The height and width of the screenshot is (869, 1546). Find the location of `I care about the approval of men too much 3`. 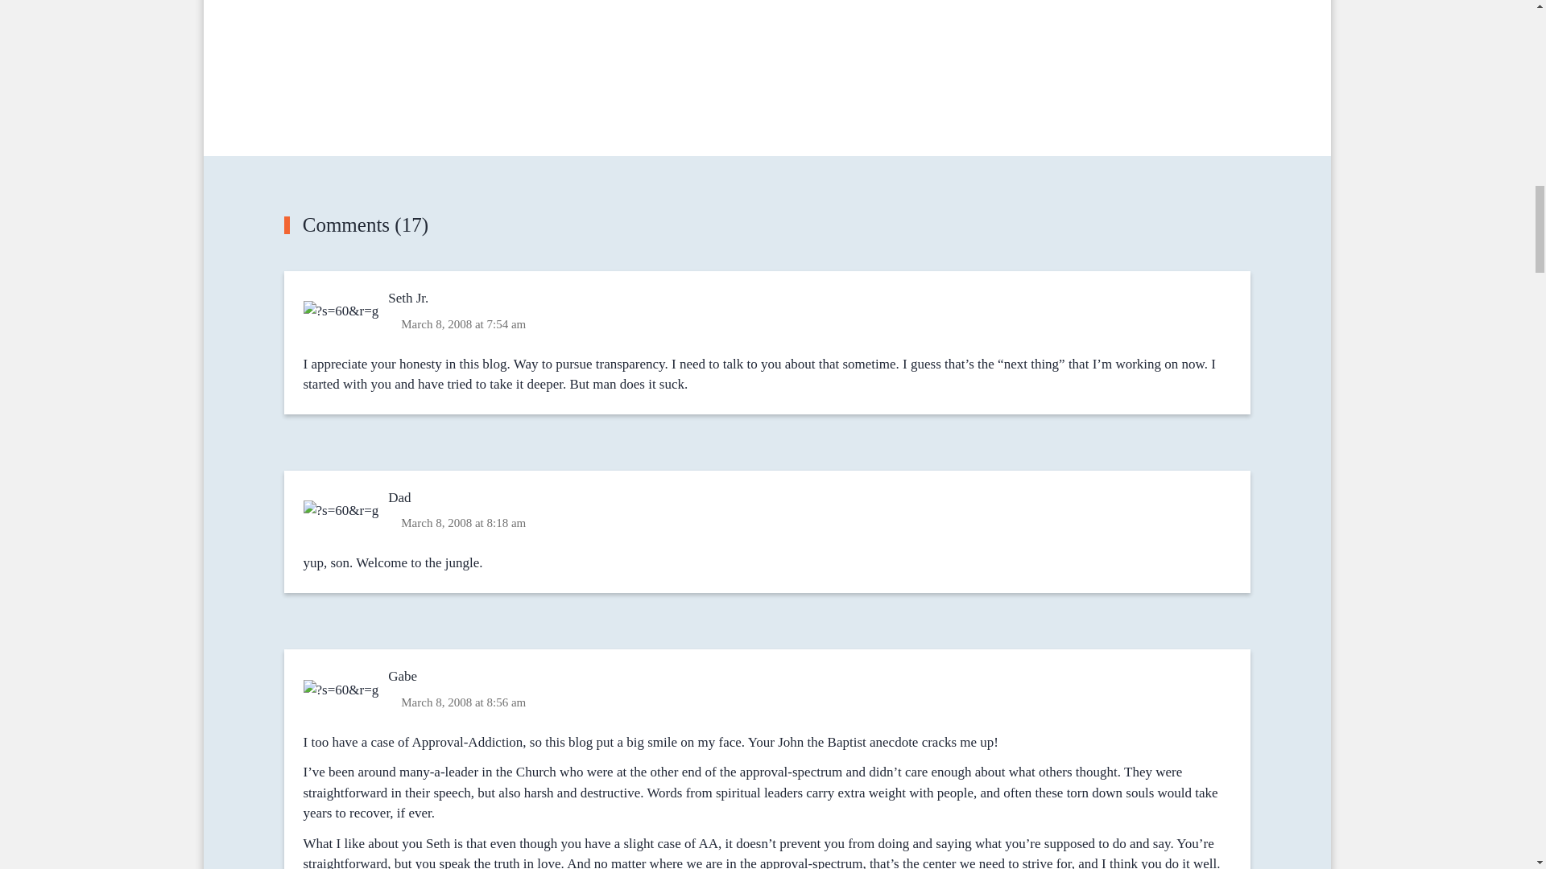

I care about the approval of men too much 3 is located at coordinates (341, 311).